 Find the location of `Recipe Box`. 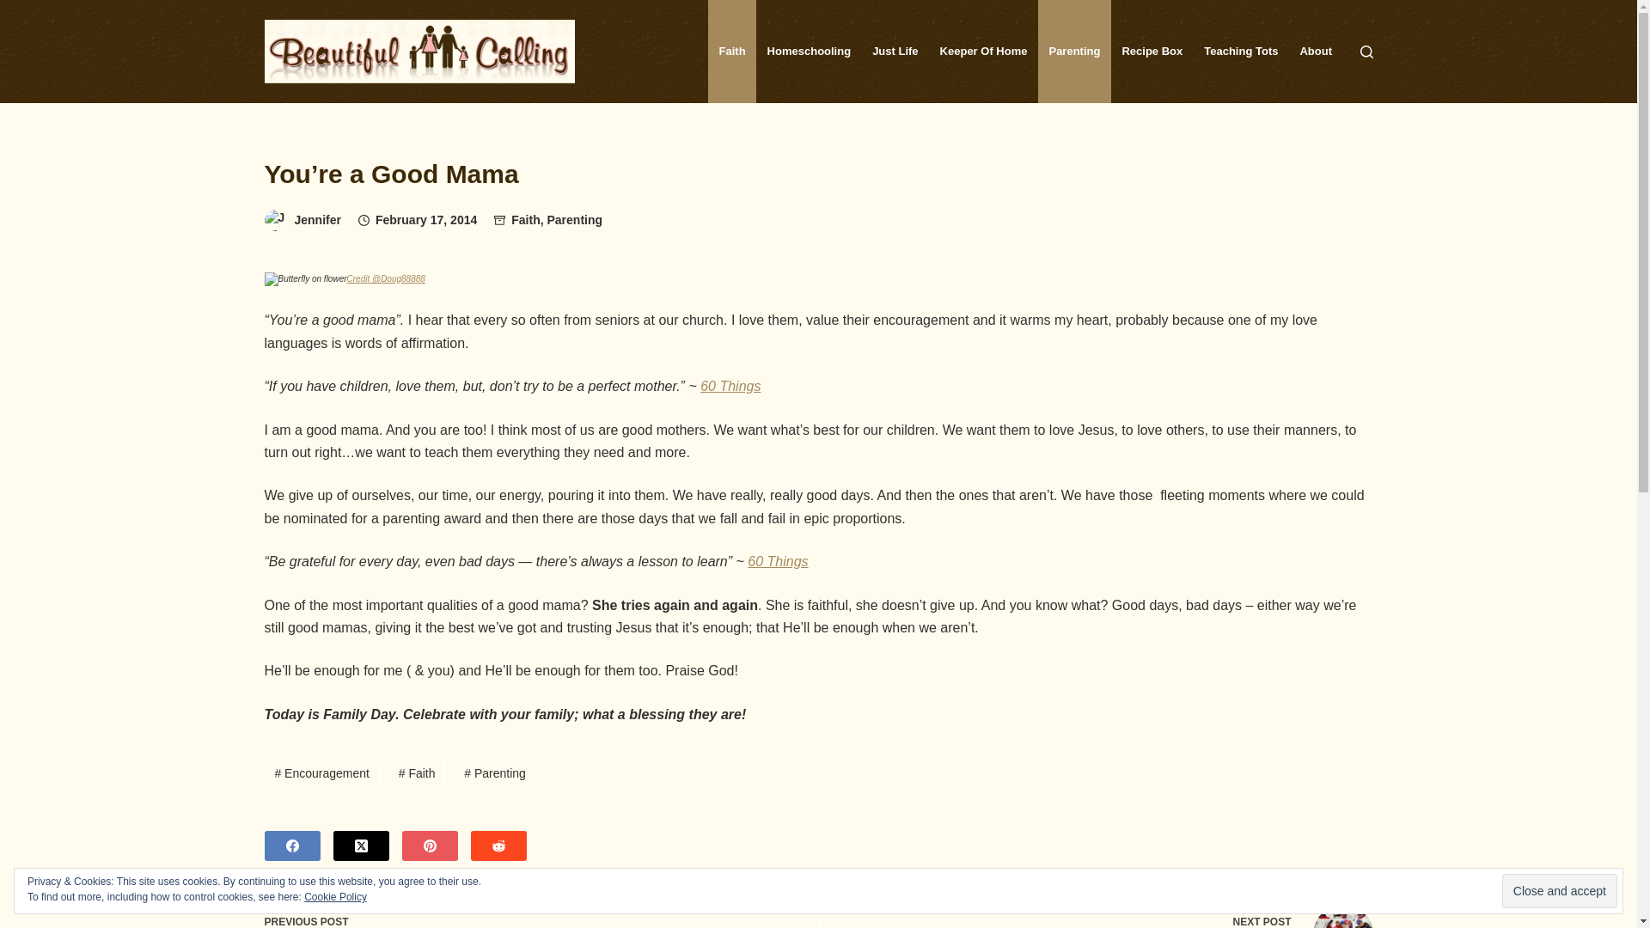

Recipe Box is located at coordinates (1152, 52).